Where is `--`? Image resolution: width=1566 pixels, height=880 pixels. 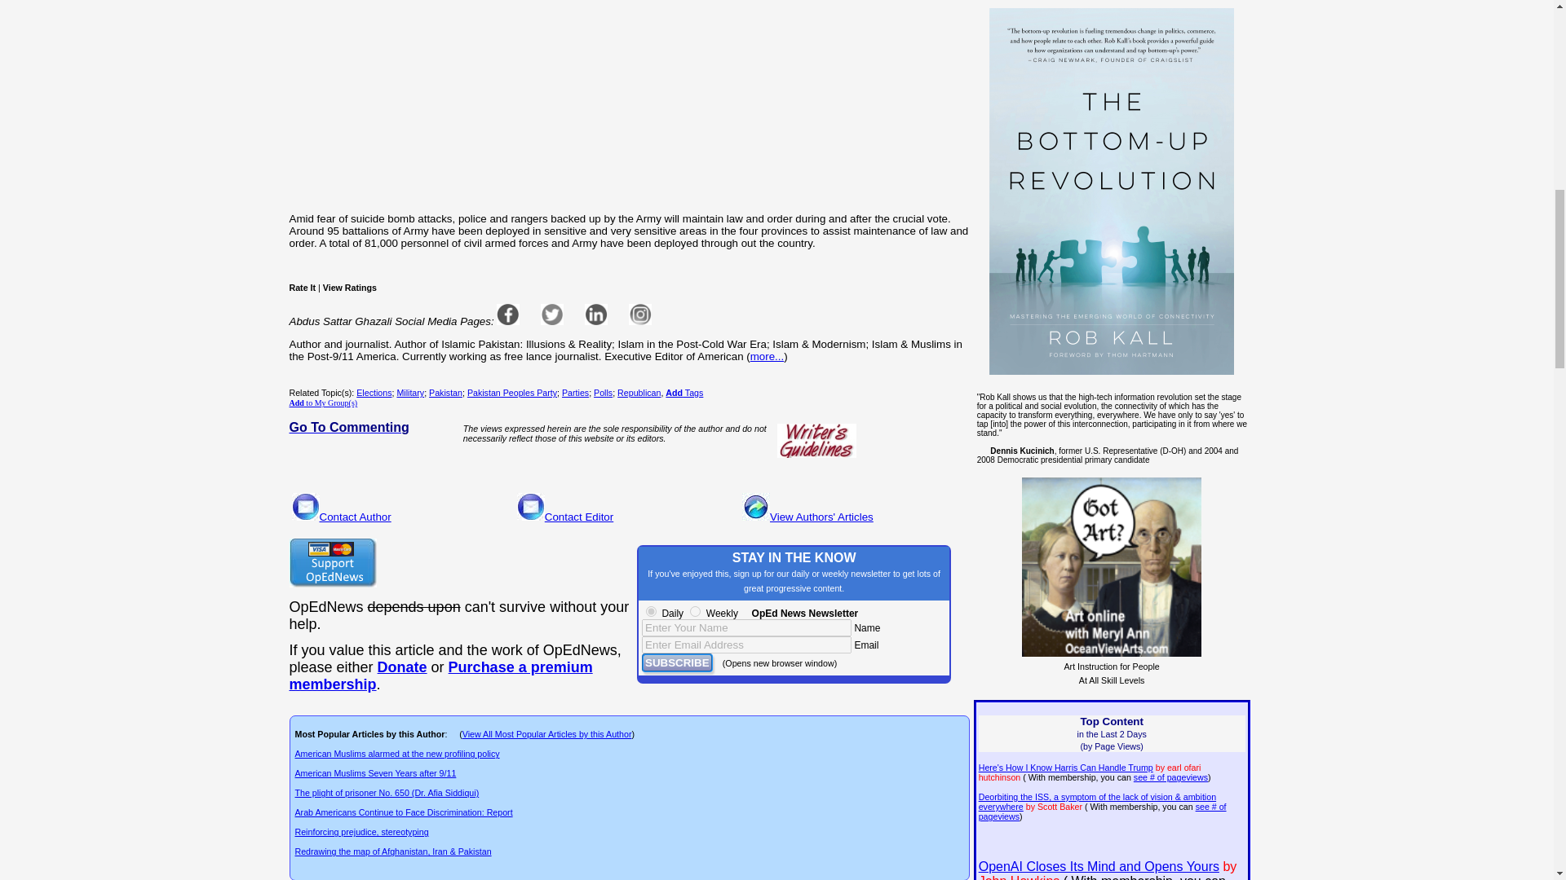
-- is located at coordinates (440, 675).